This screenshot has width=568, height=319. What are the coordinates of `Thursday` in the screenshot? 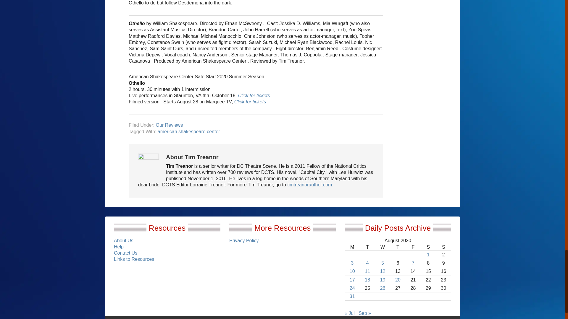 It's located at (398, 247).